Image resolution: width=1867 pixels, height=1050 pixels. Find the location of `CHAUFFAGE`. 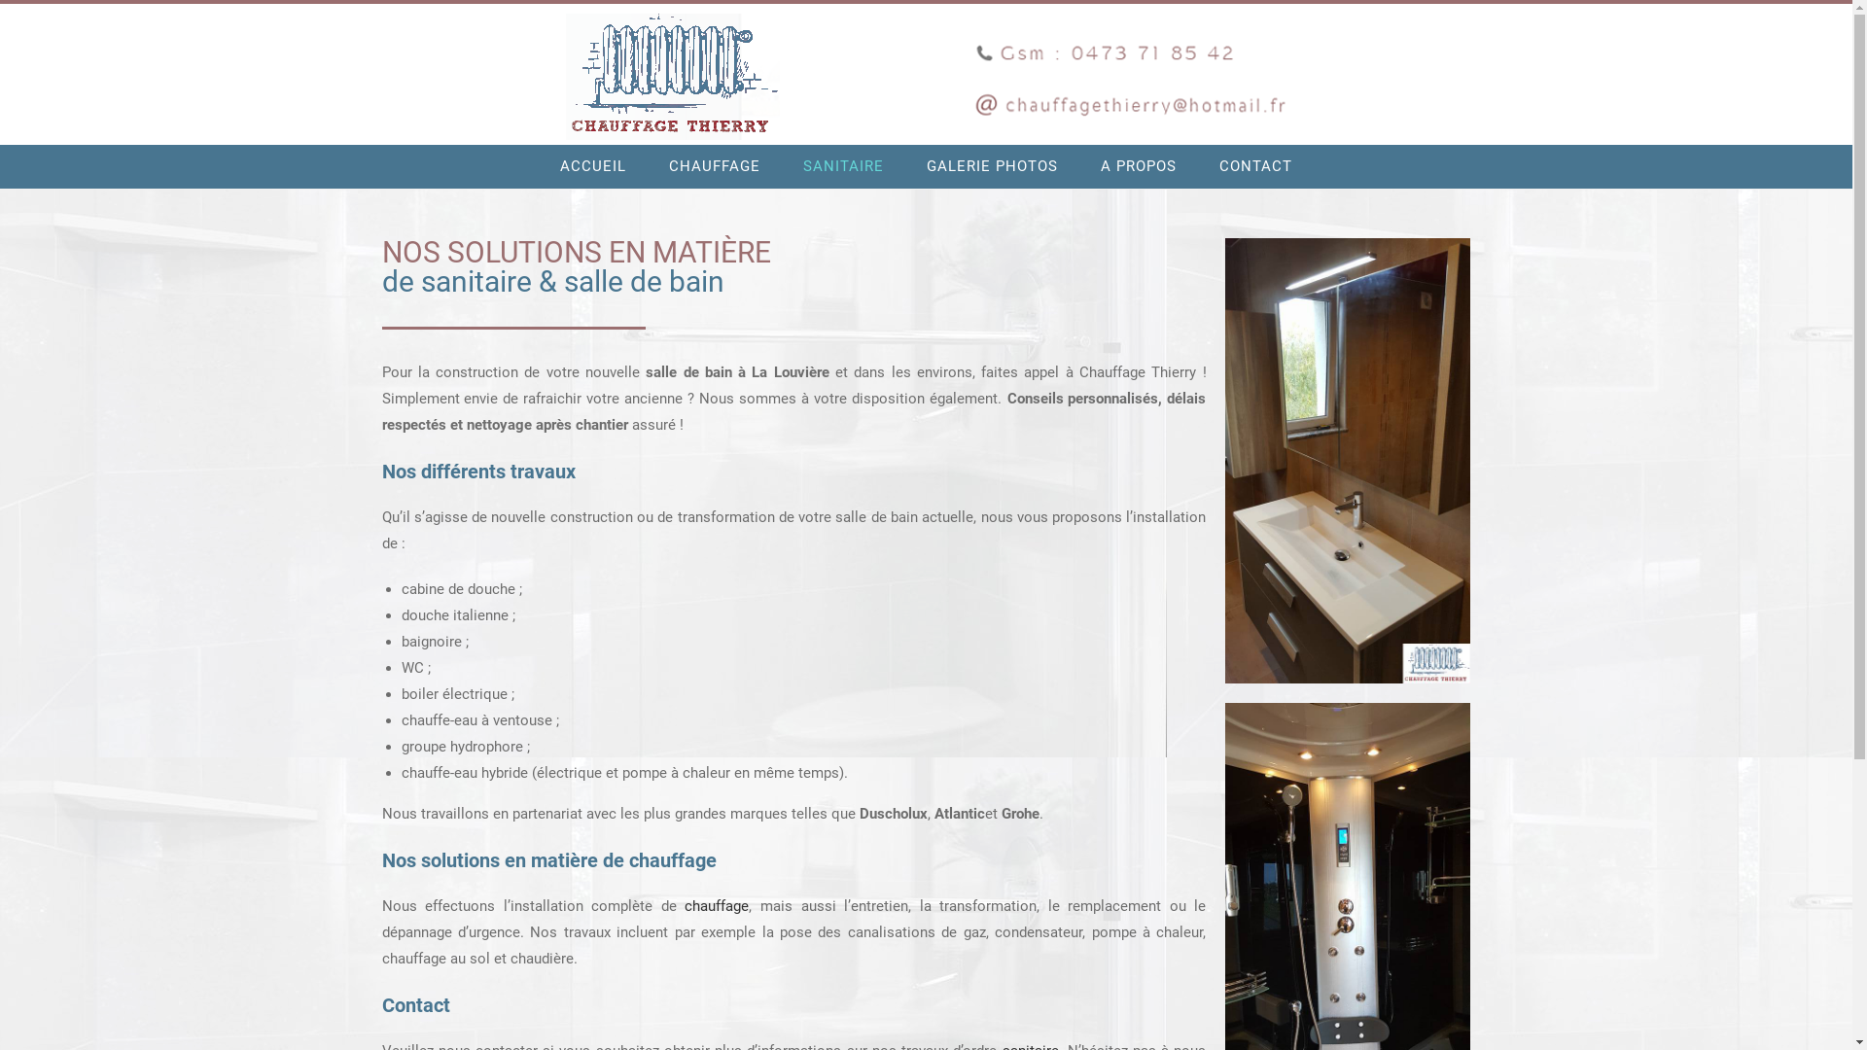

CHAUFFAGE is located at coordinates (715, 167).